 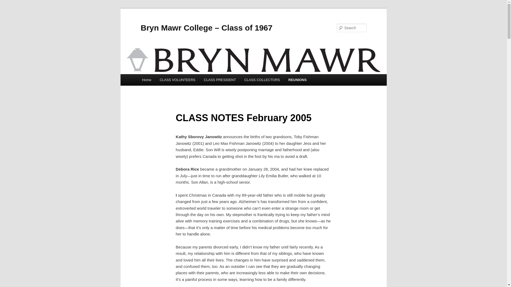 What do you see at coordinates (297, 80) in the screenshot?
I see `REUNIONS` at bounding box center [297, 80].